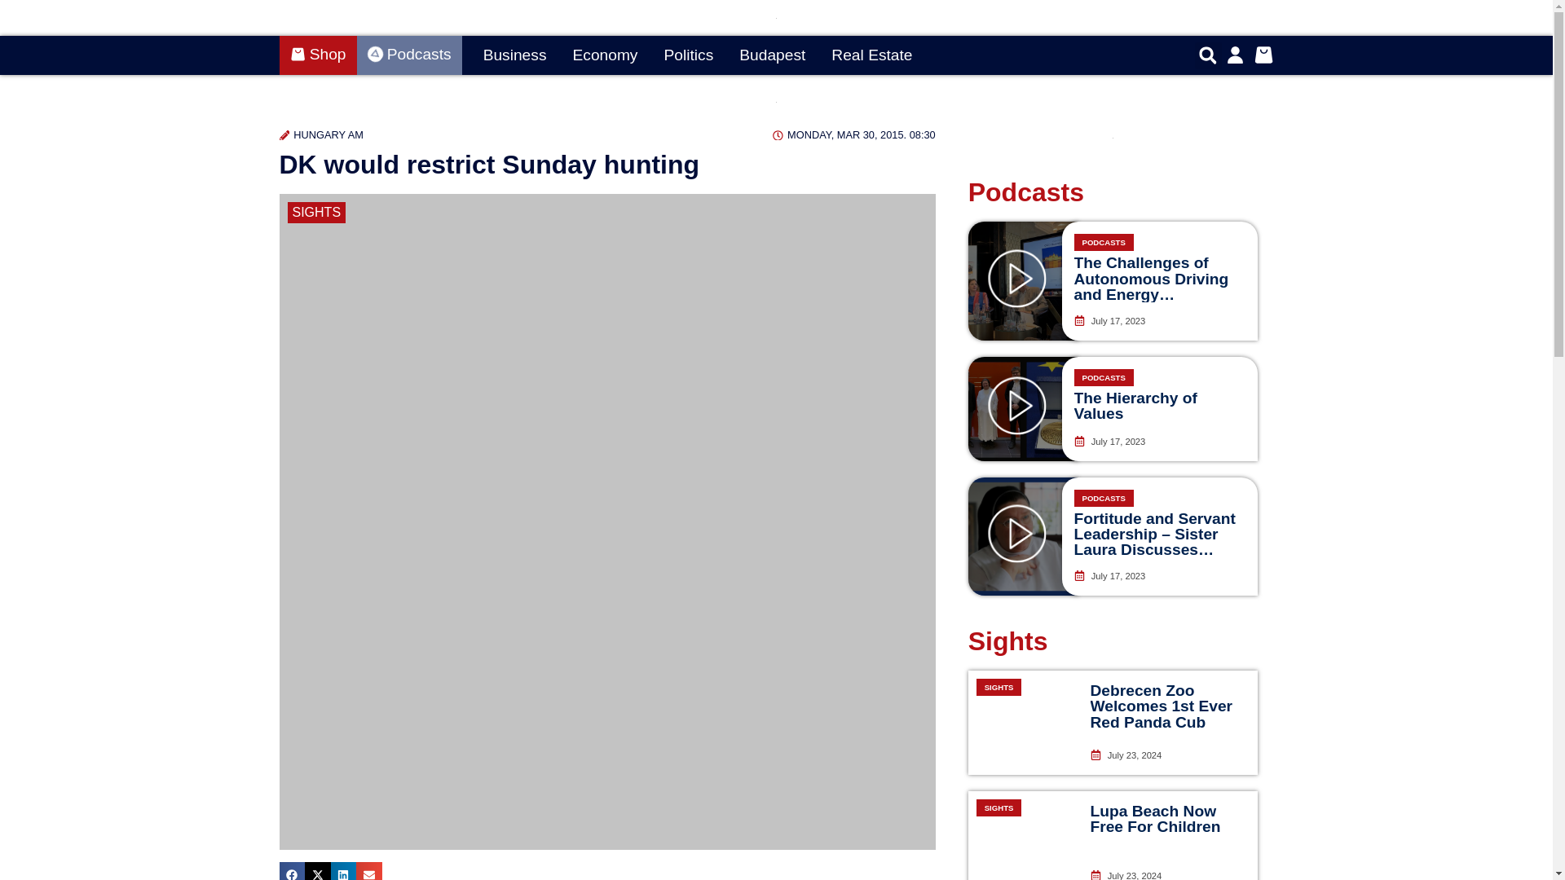 The height and width of the screenshot is (880, 1565). Describe the element at coordinates (1008, 640) in the screenshot. I see `Sights` at that location.